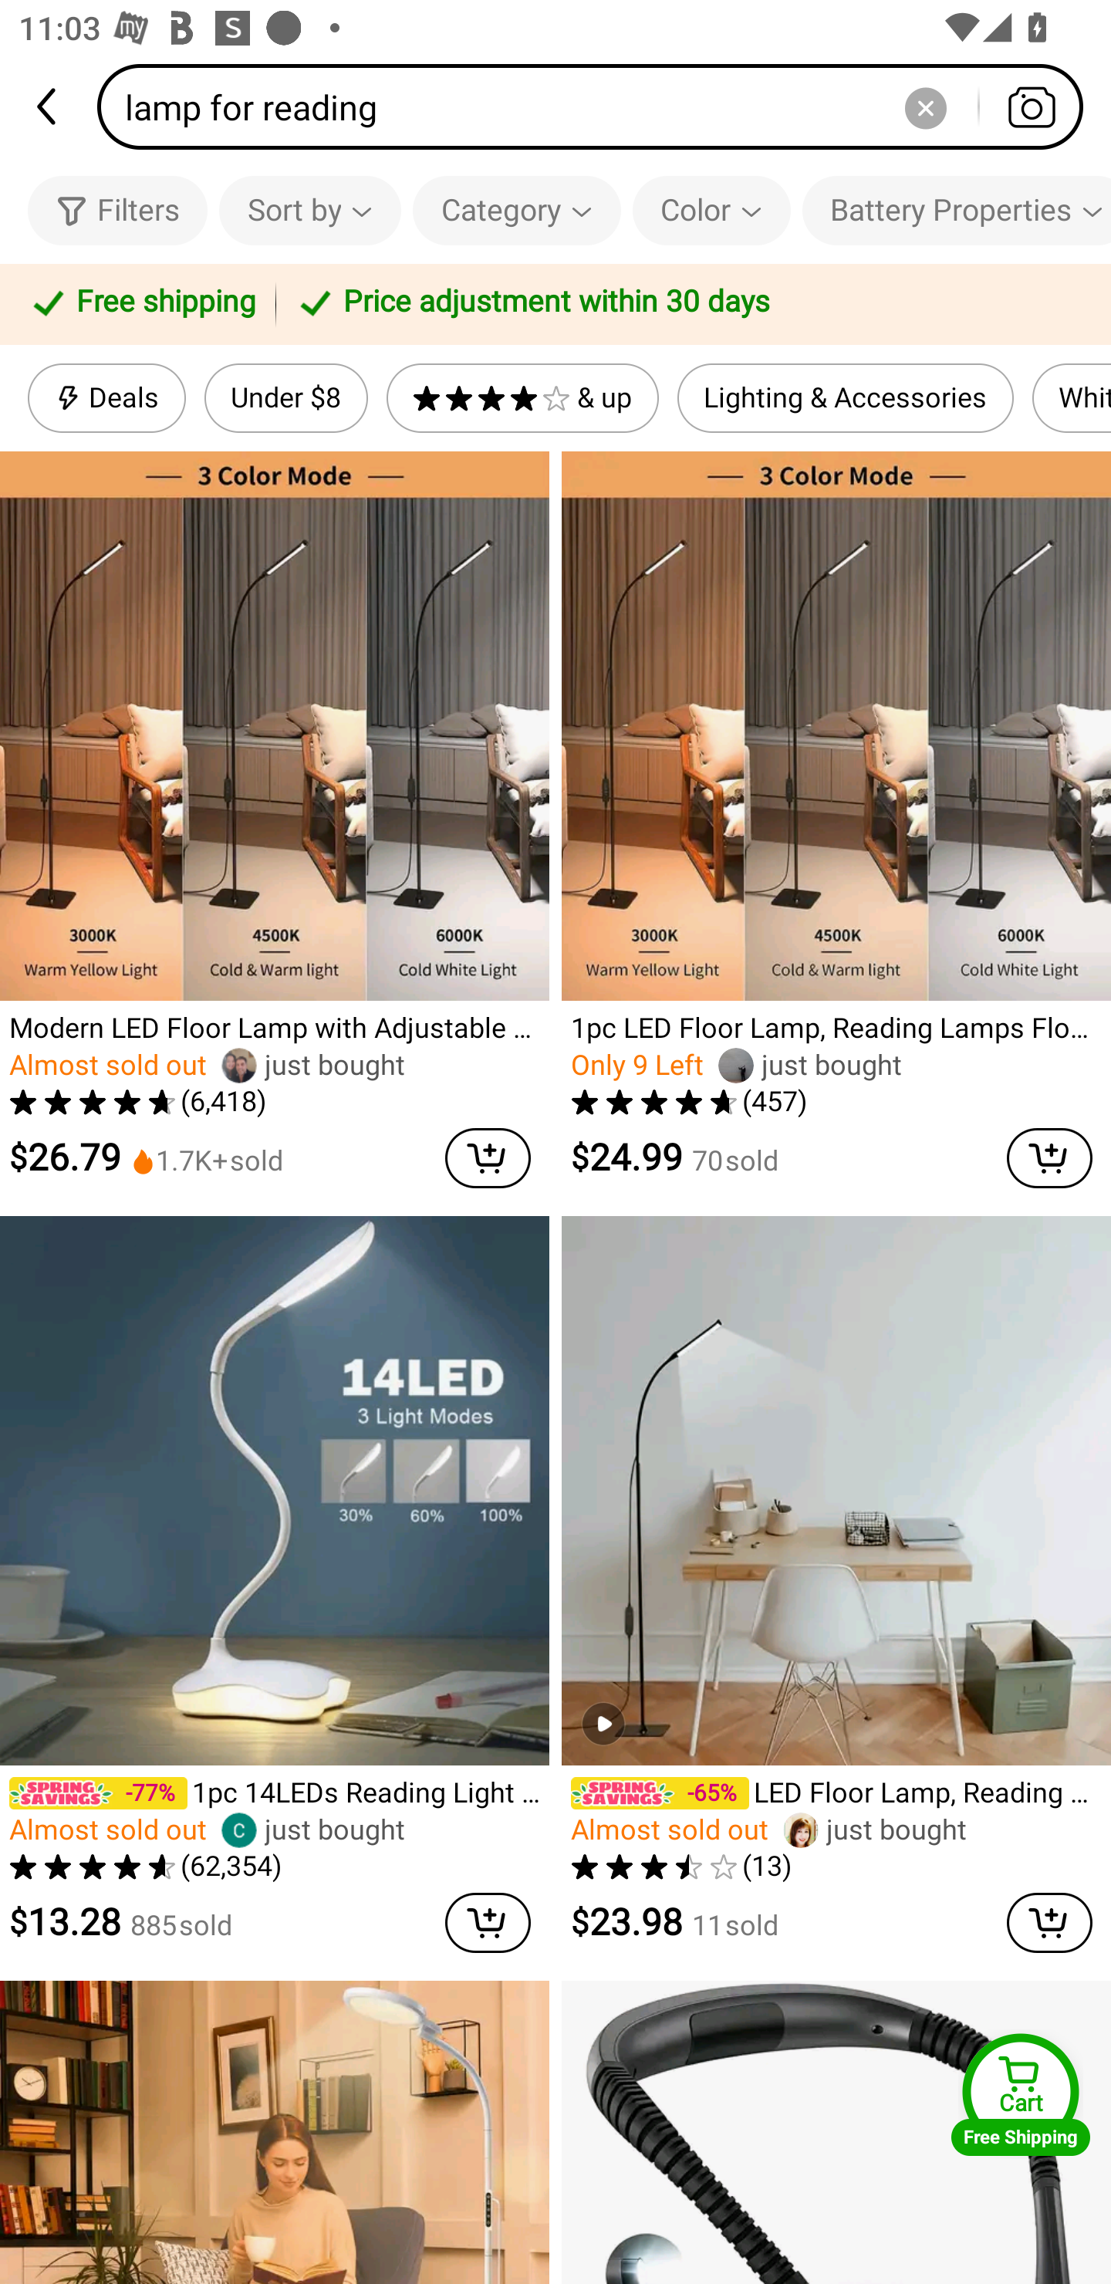 This screenshot has width=1111, height=2284. I want to click on Cart Free Shipping Cart, so click(1021, 2094).